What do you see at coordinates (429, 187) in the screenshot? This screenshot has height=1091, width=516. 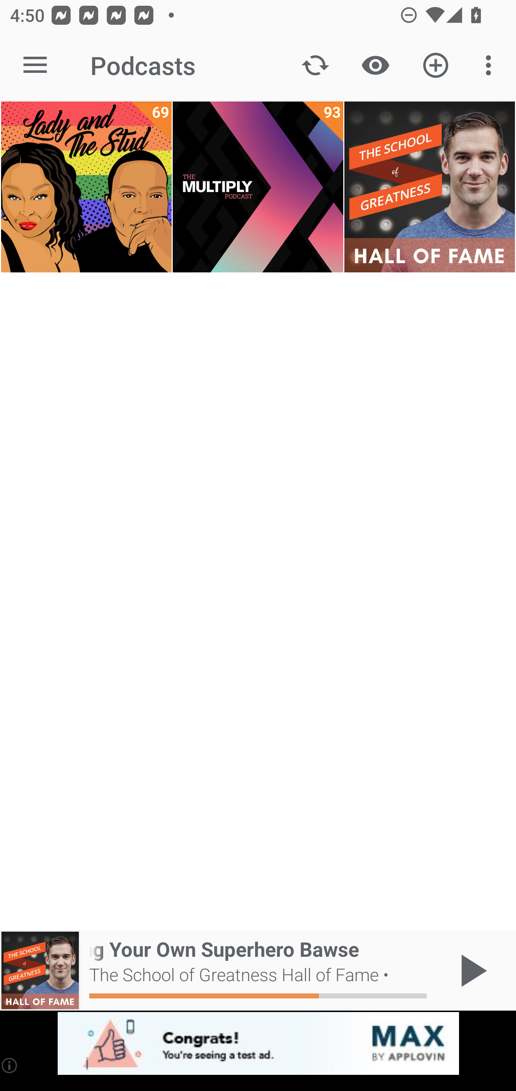 I see `The School of Greatness Hall of Fame` at bounding box center [429, 187].